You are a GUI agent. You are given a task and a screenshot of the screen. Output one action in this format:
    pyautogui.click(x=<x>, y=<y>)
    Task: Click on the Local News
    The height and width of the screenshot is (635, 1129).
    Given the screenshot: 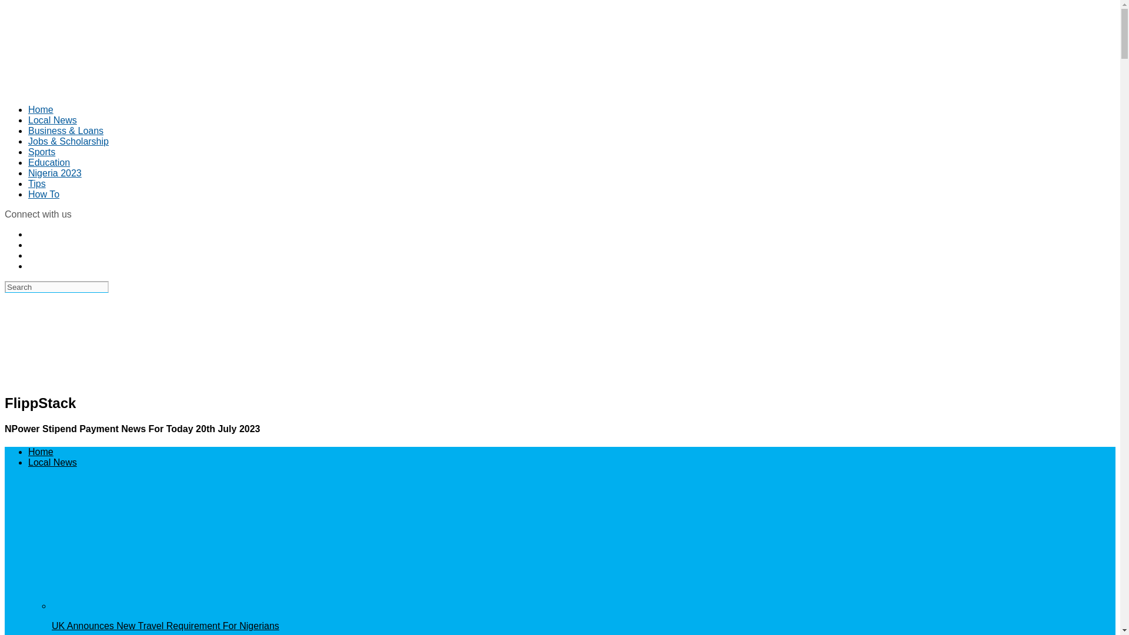 What is the action you would take?
    pyautogui.click(x=52, y=120)
    